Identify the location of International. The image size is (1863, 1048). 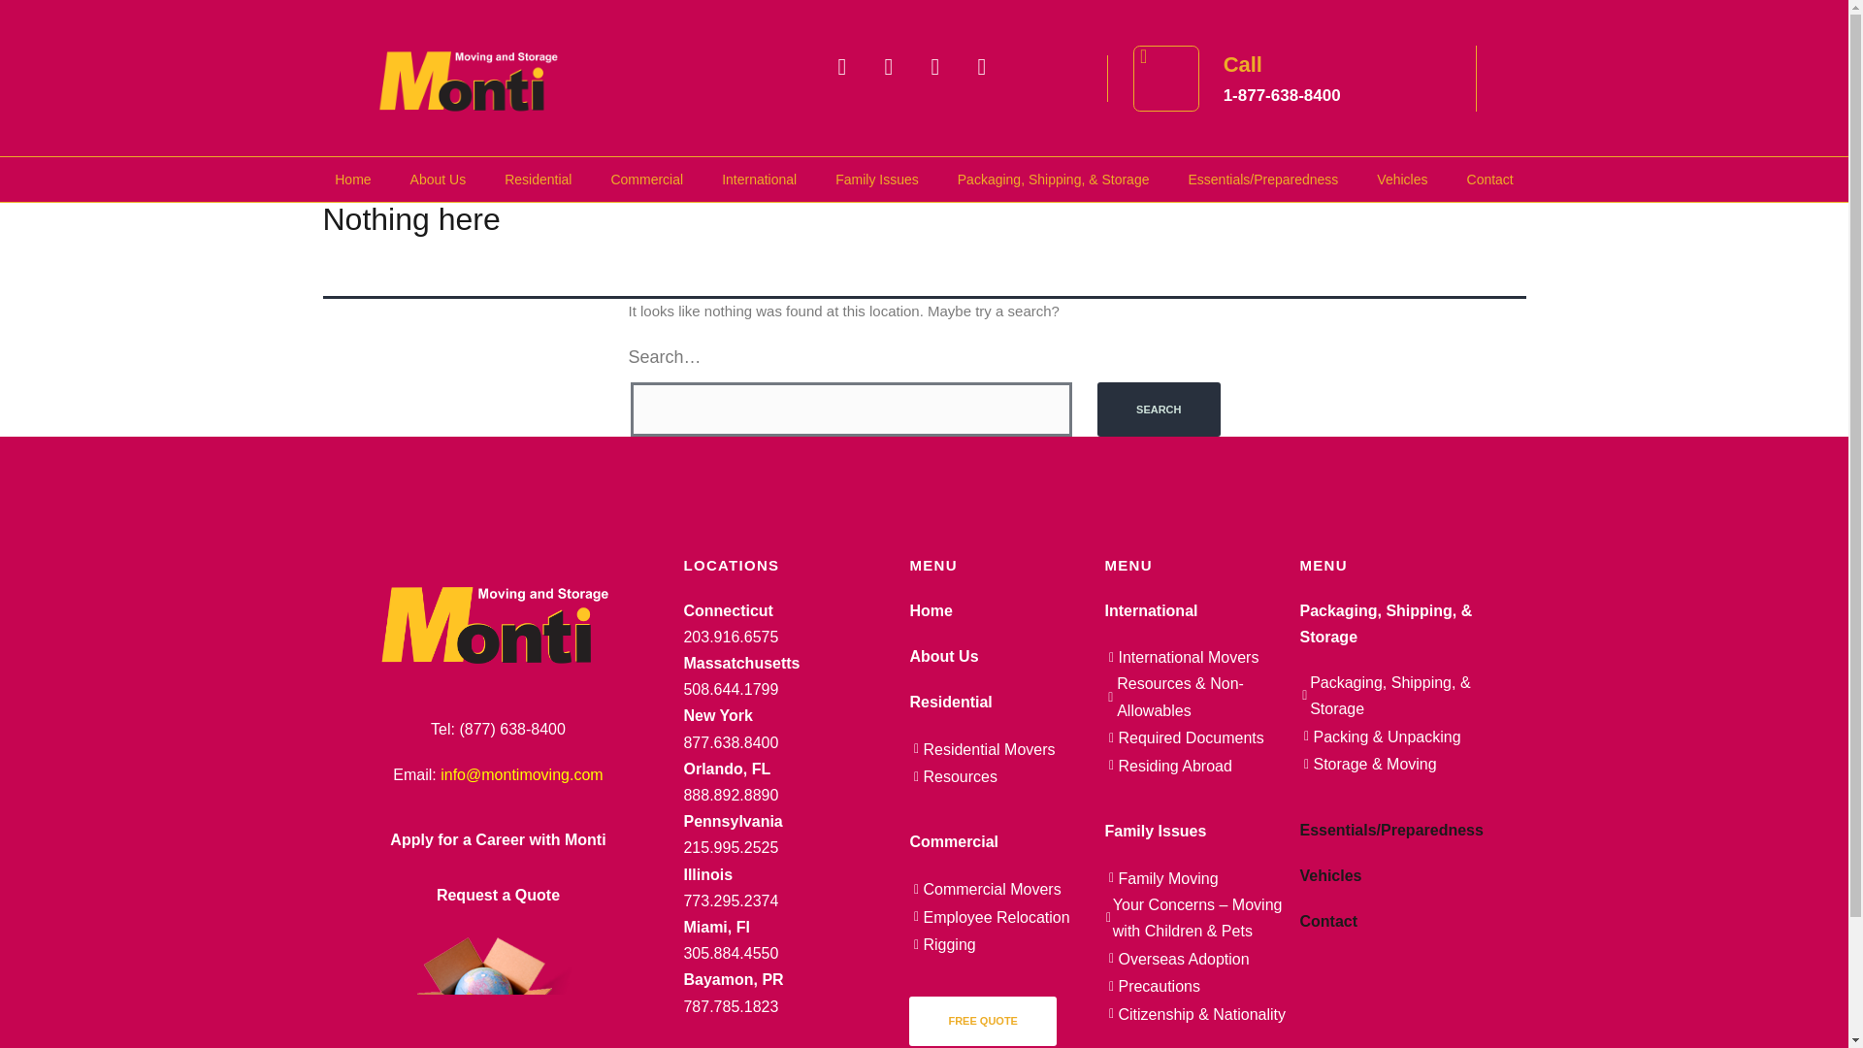
(759, 180).